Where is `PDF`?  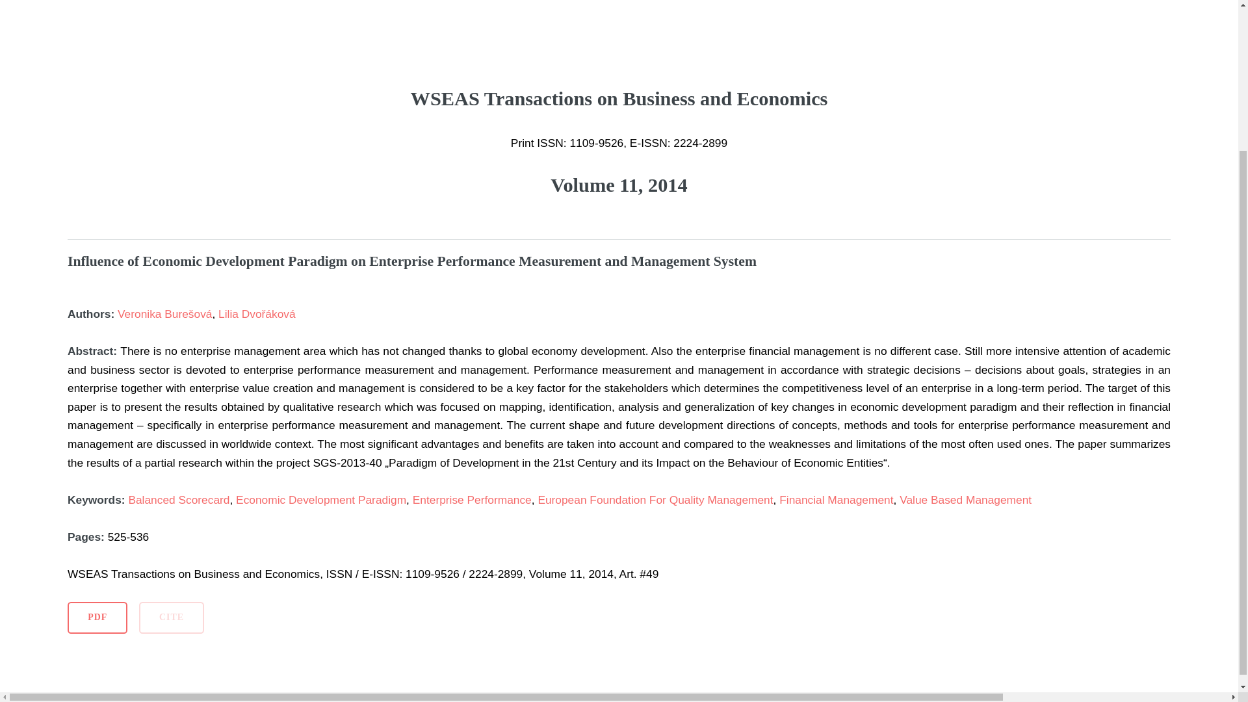 PDF is located at coordinates (97, 617).